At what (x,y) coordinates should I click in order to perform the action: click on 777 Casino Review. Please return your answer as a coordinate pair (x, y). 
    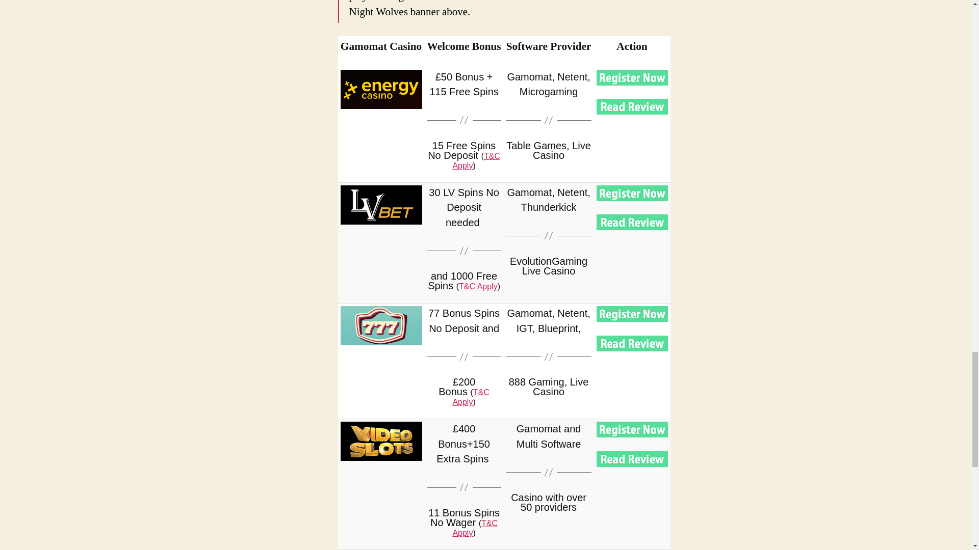
    Looking at the image, I should click on (632, 343).